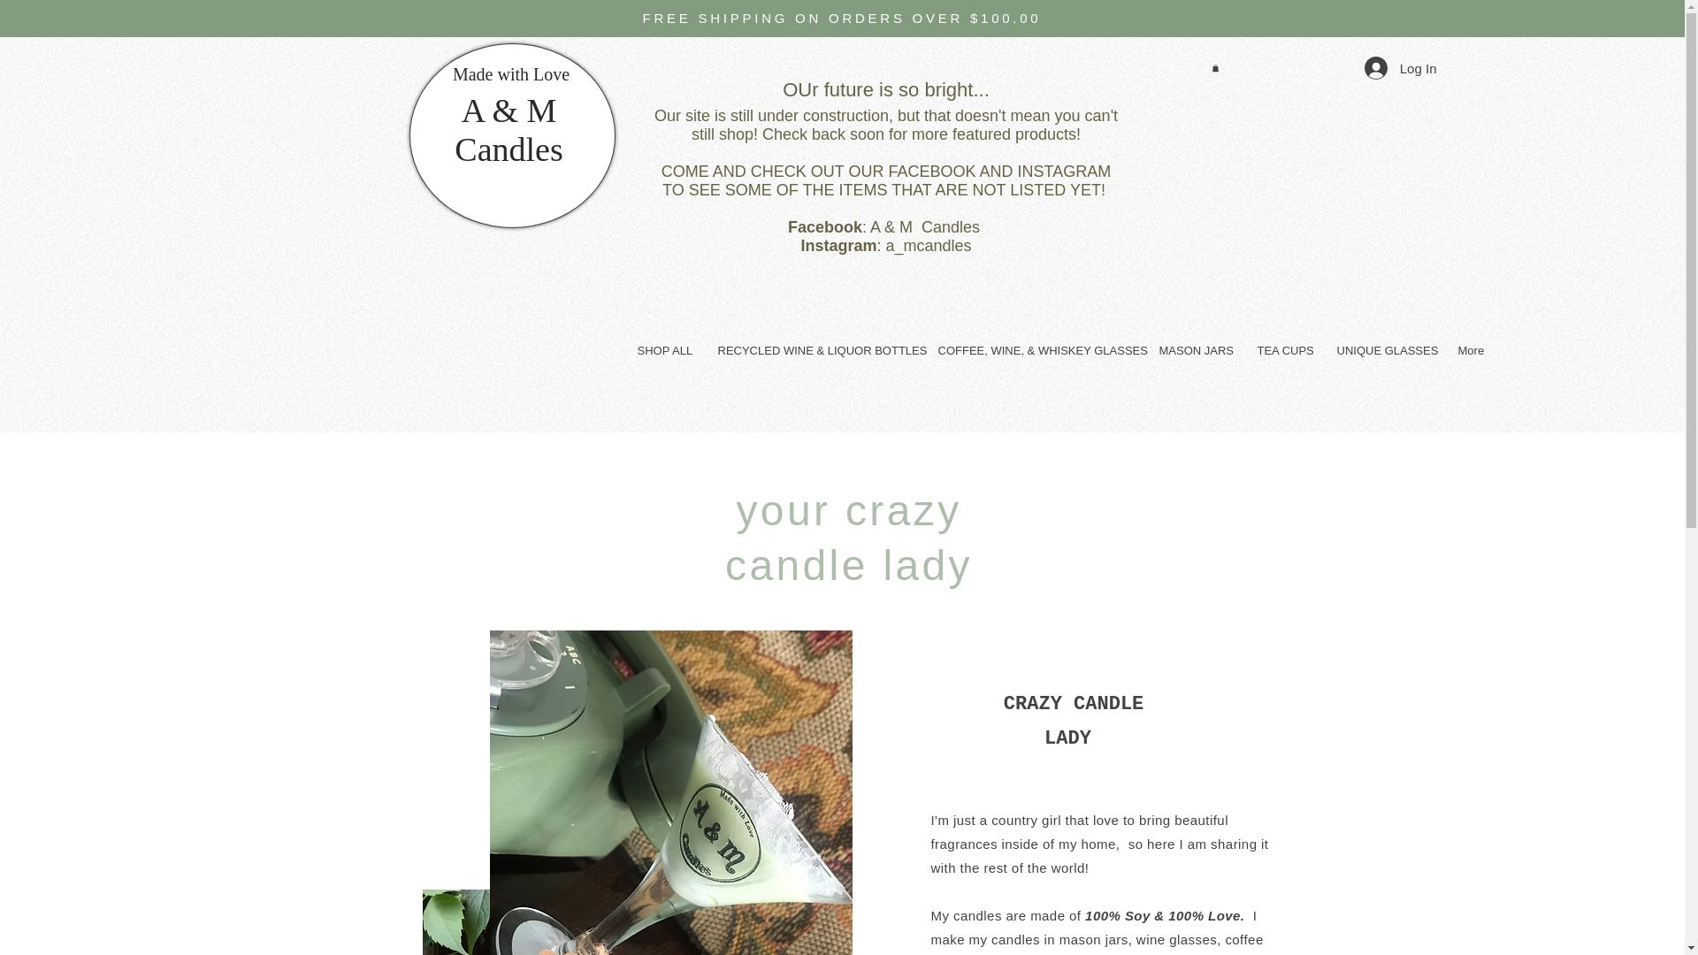 Image resolution: width=1698 pixels, height=955 pixels. What do you see at coordinates (1196, 350) in the screenshot?
I see `MASON JARS` at bounding box center [1196, 350].